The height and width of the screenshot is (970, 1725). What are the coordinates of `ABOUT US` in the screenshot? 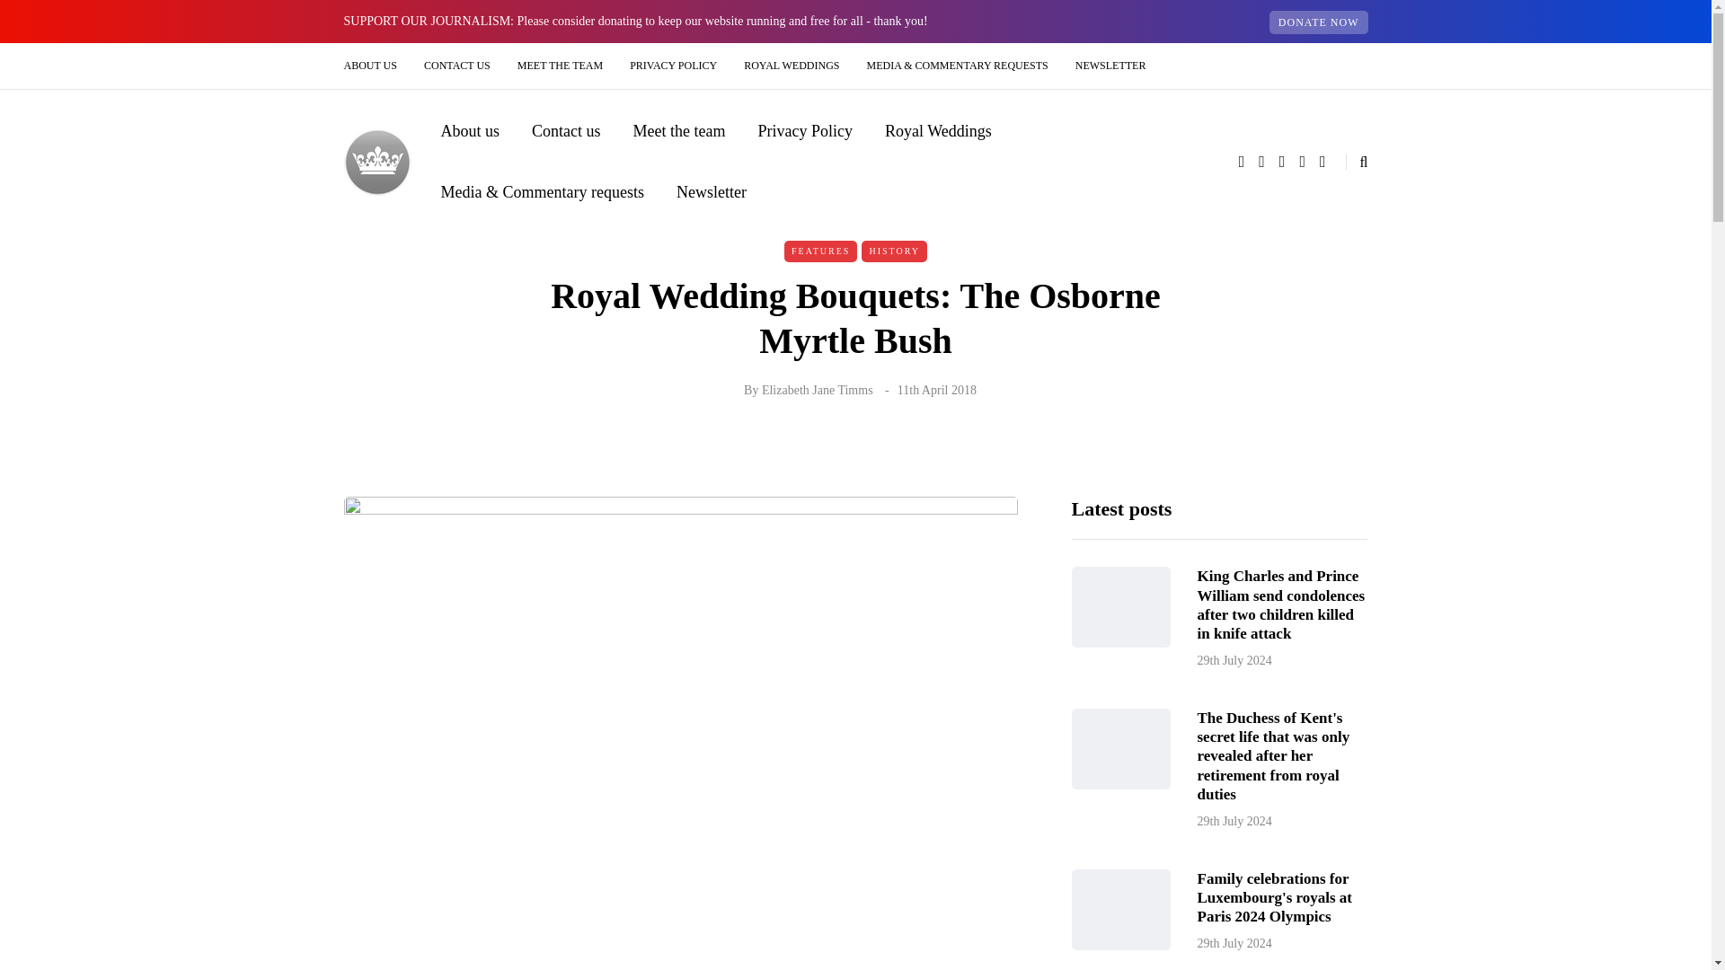 It's located at (376, 66).